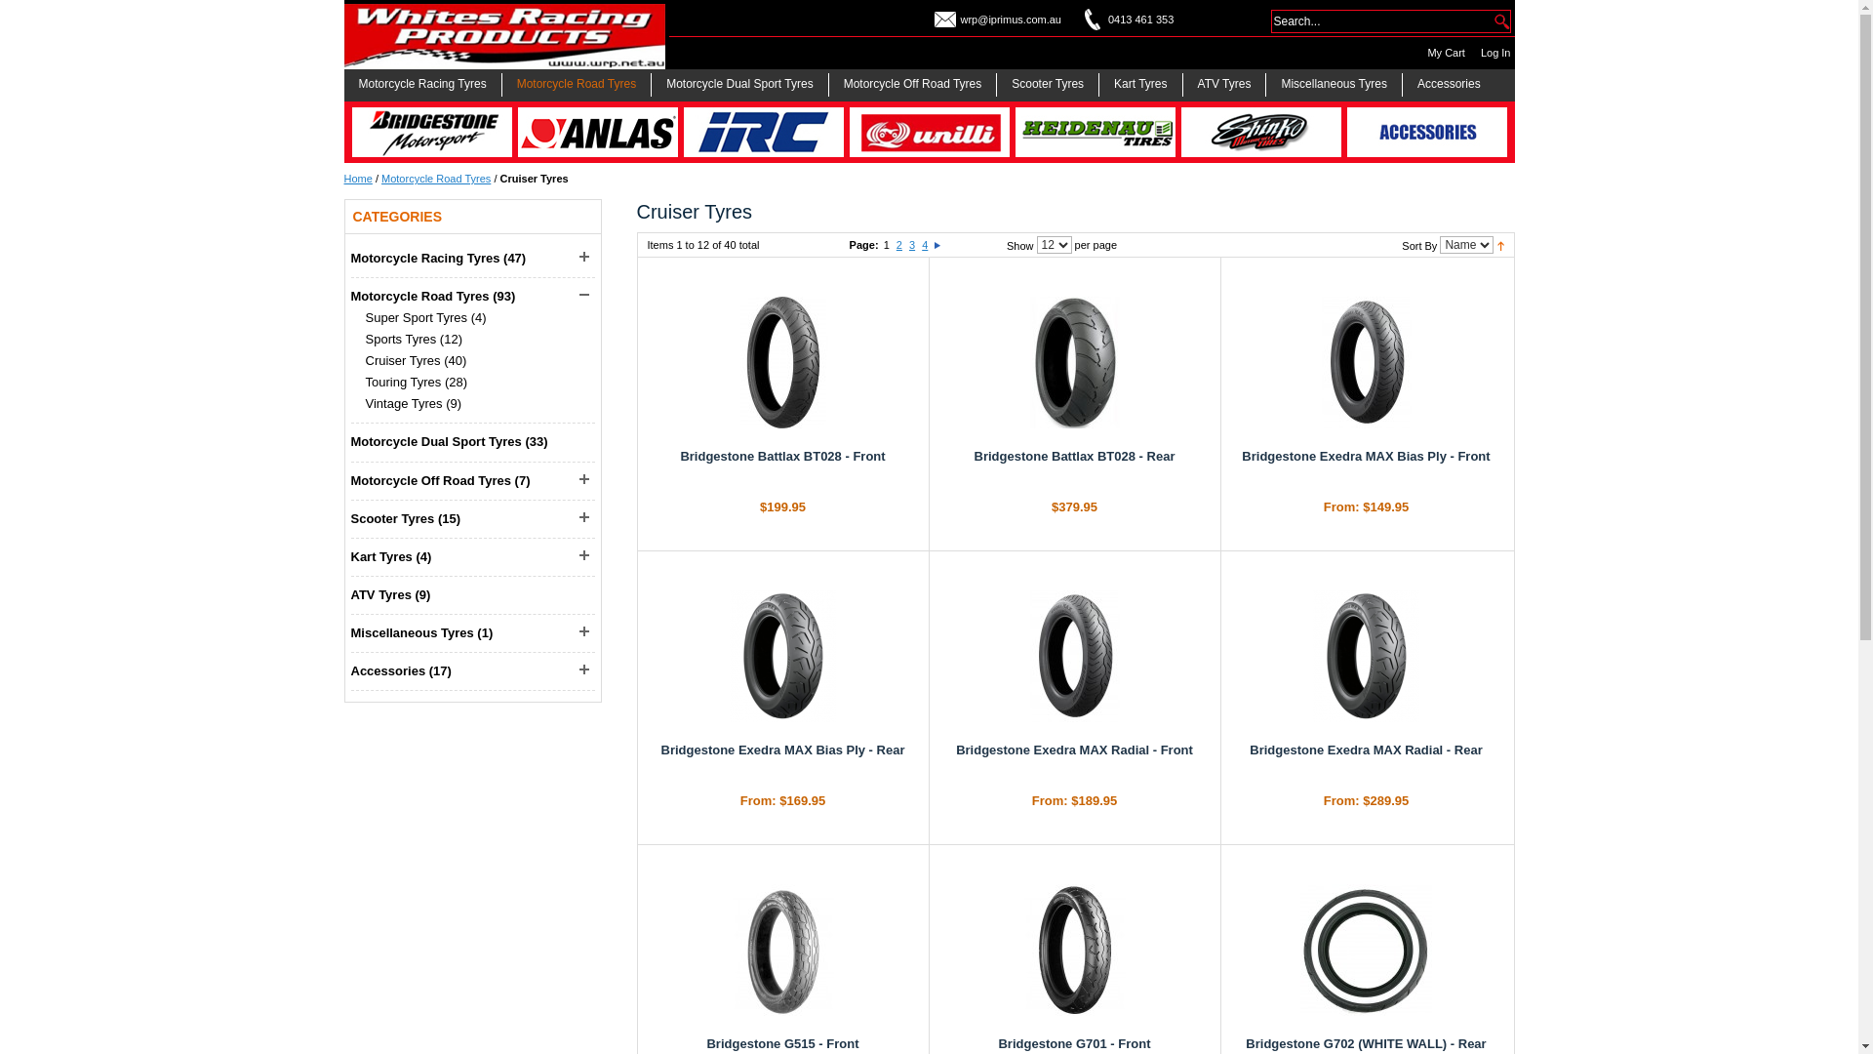 The width and height of the screenshot is (1873, 1054). What do you see at coordinates (783, 951) in the screenshot?
I see `Bridgestone G515 - Front` at bounding box center [783, 951].